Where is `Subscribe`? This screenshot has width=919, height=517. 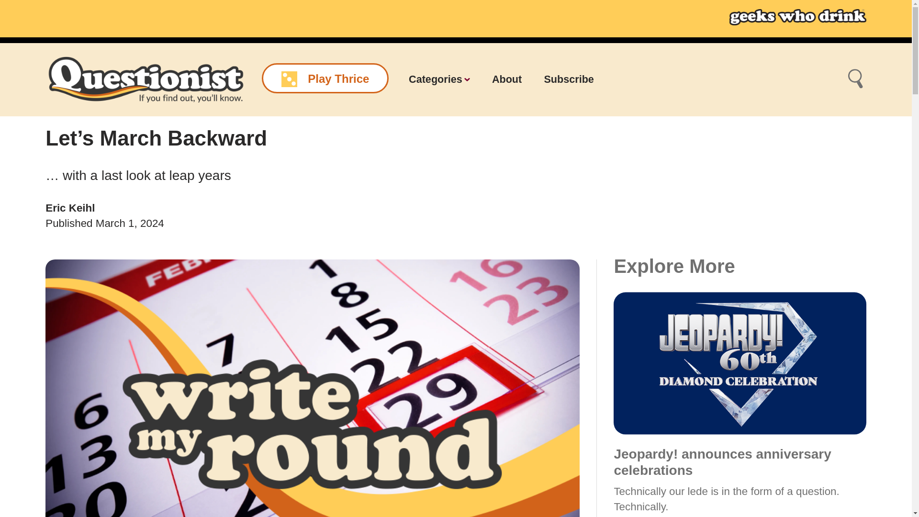 Subscribe is located at coordinates (569, 79).